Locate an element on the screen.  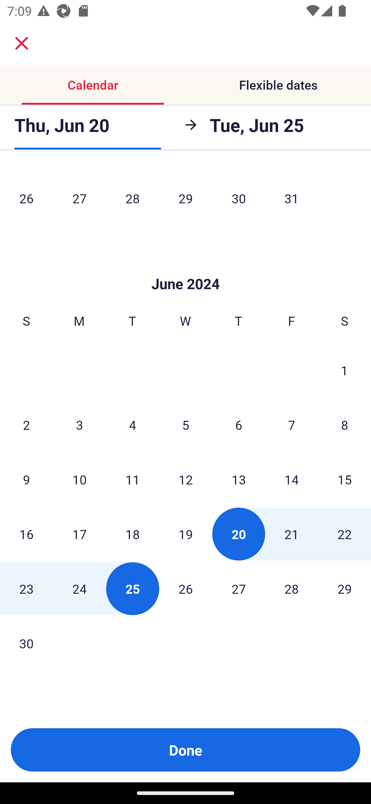
14 Friday, June 14, 2024 is located at coordinates (292, 479).